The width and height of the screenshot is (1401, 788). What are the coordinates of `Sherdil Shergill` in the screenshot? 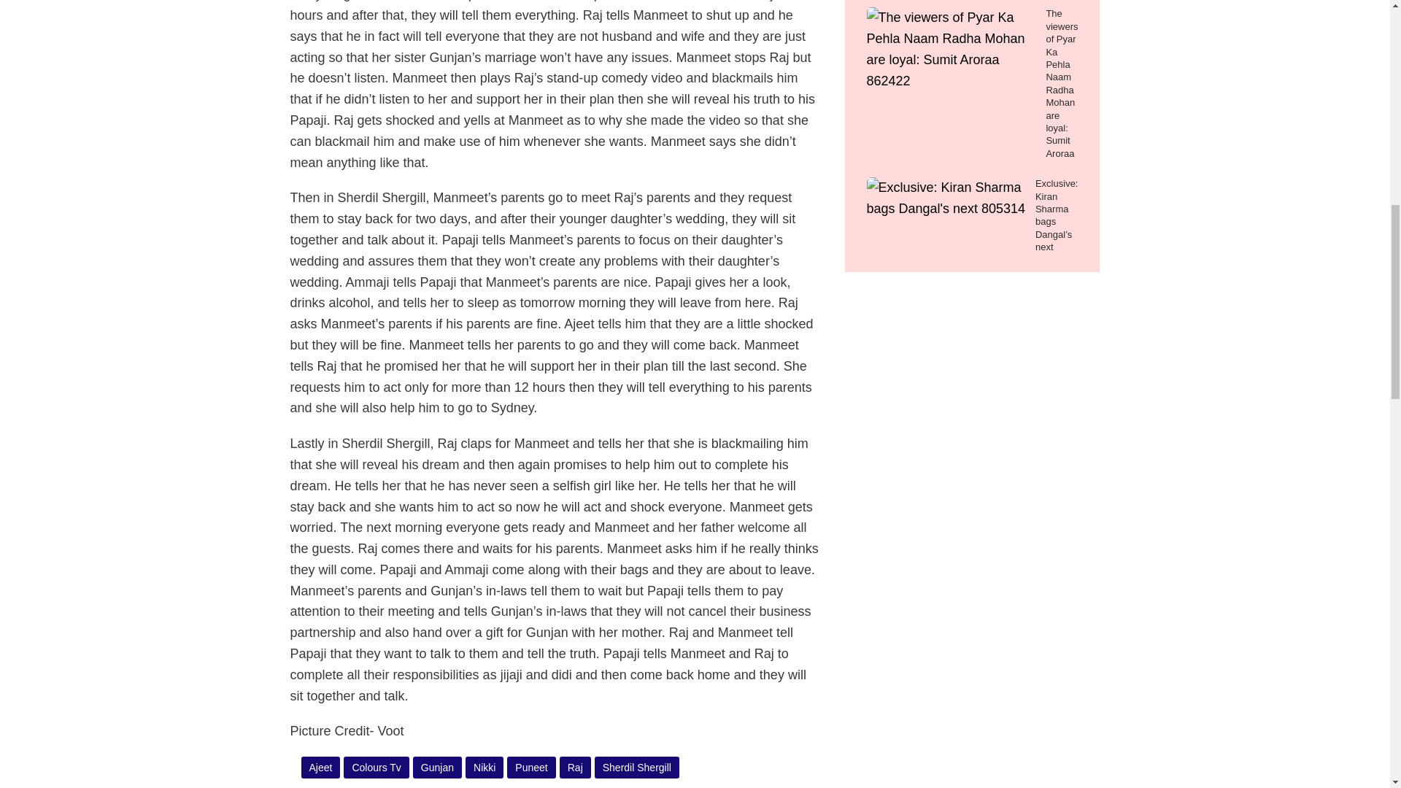 It's located at (636, 768).